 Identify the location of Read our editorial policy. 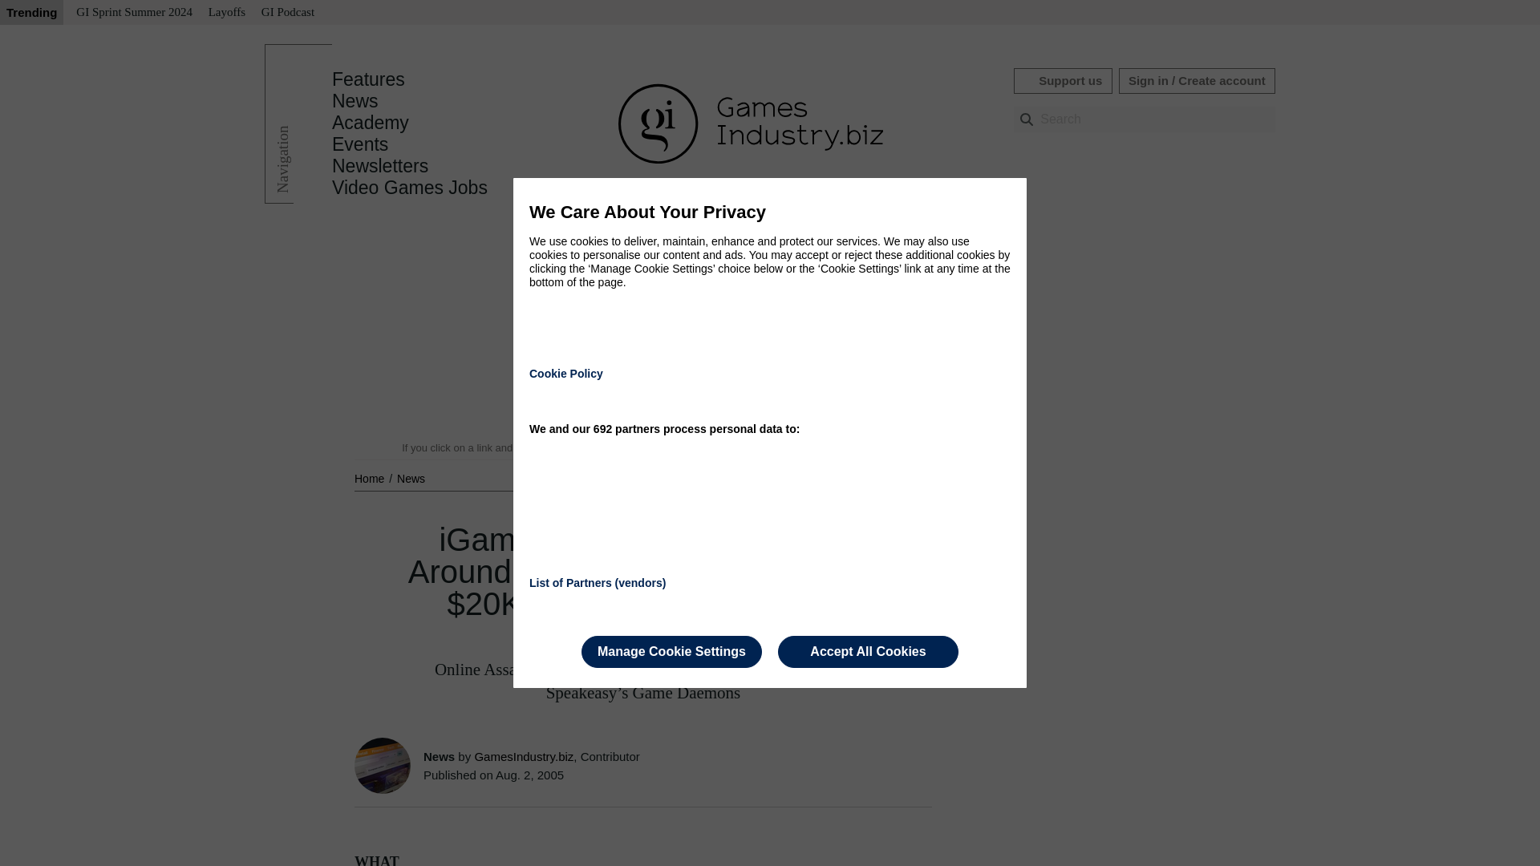
(826, 447).